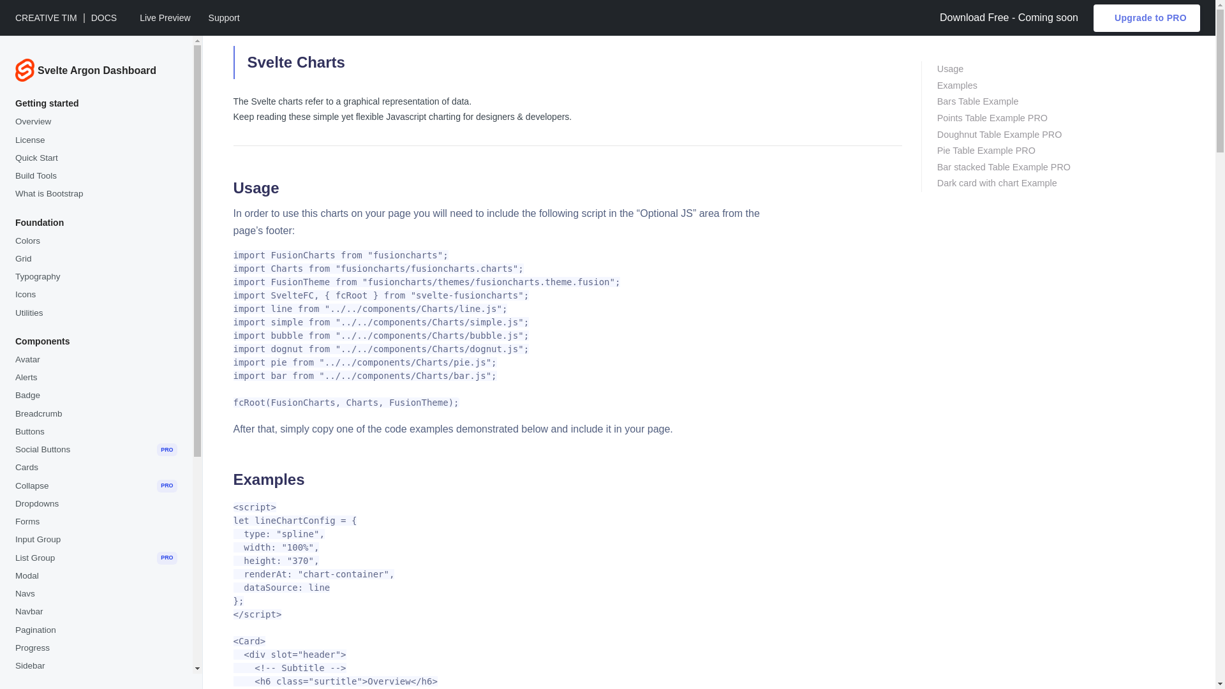 This screenshot has width=1225, height=689. Describe the element at coordinates (96, 222) in the screenshot. I see `Foundation` at that location.